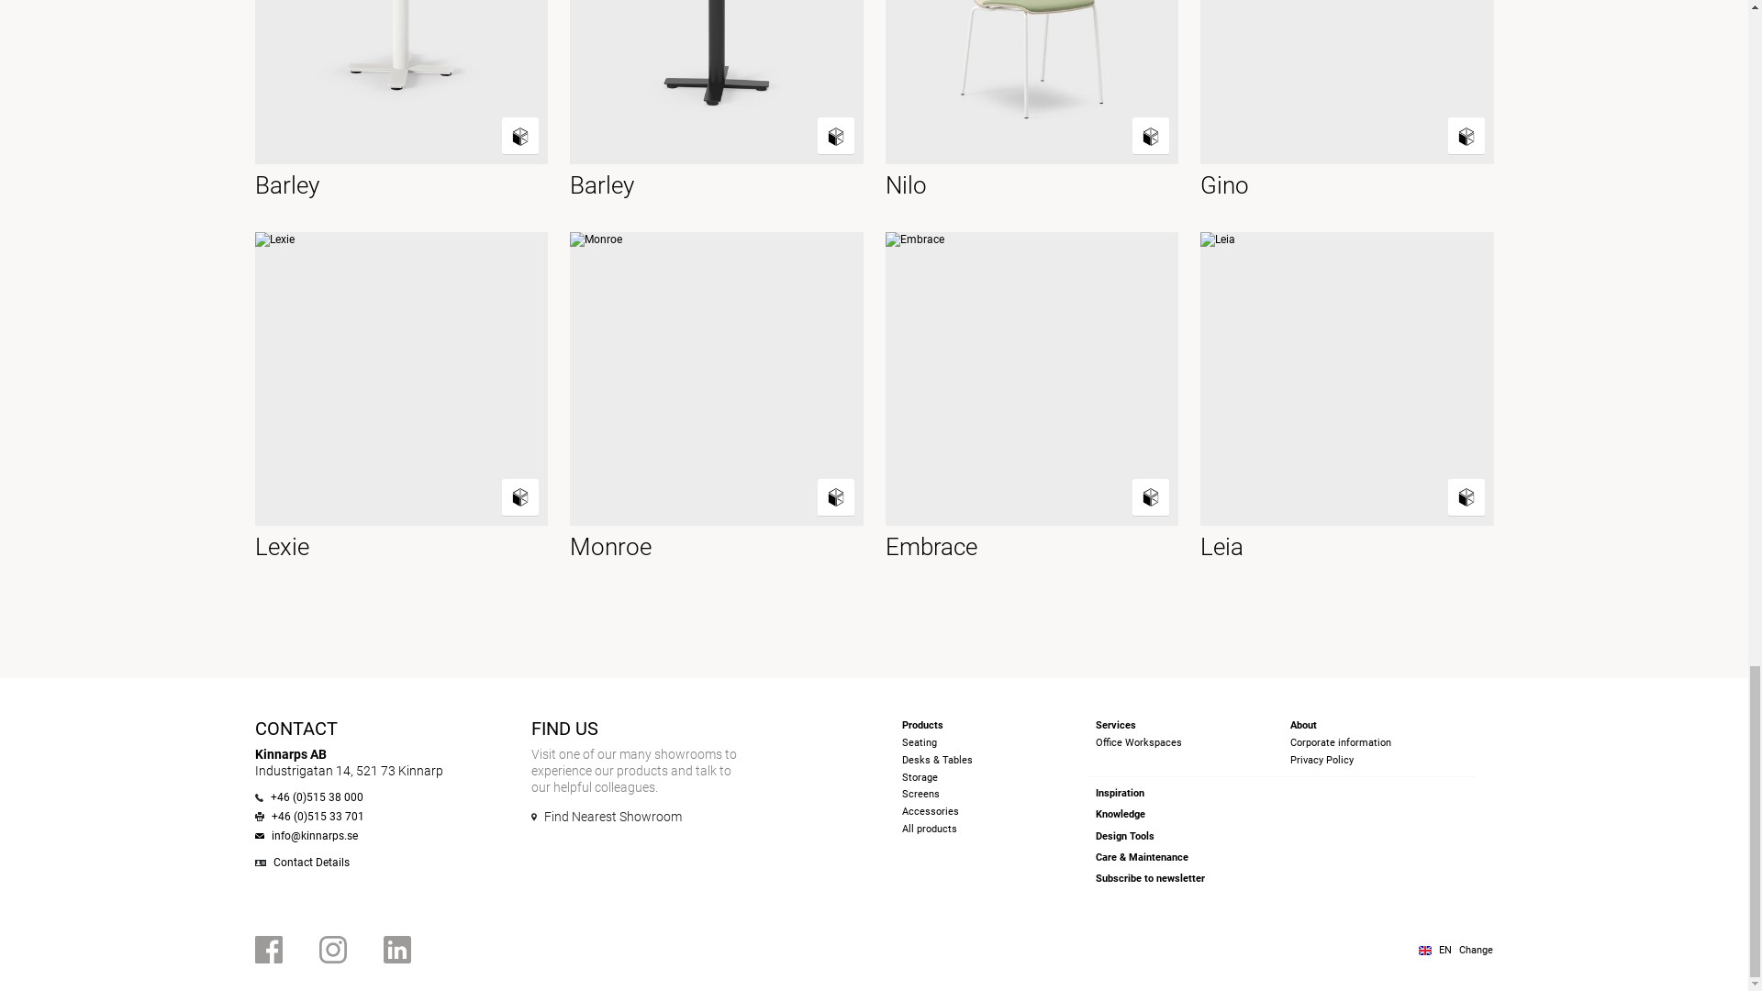 This screenshot has height=991, width=1762. I want to click on Subscribe to Kinnarps newsletter, so click(1151, 879).